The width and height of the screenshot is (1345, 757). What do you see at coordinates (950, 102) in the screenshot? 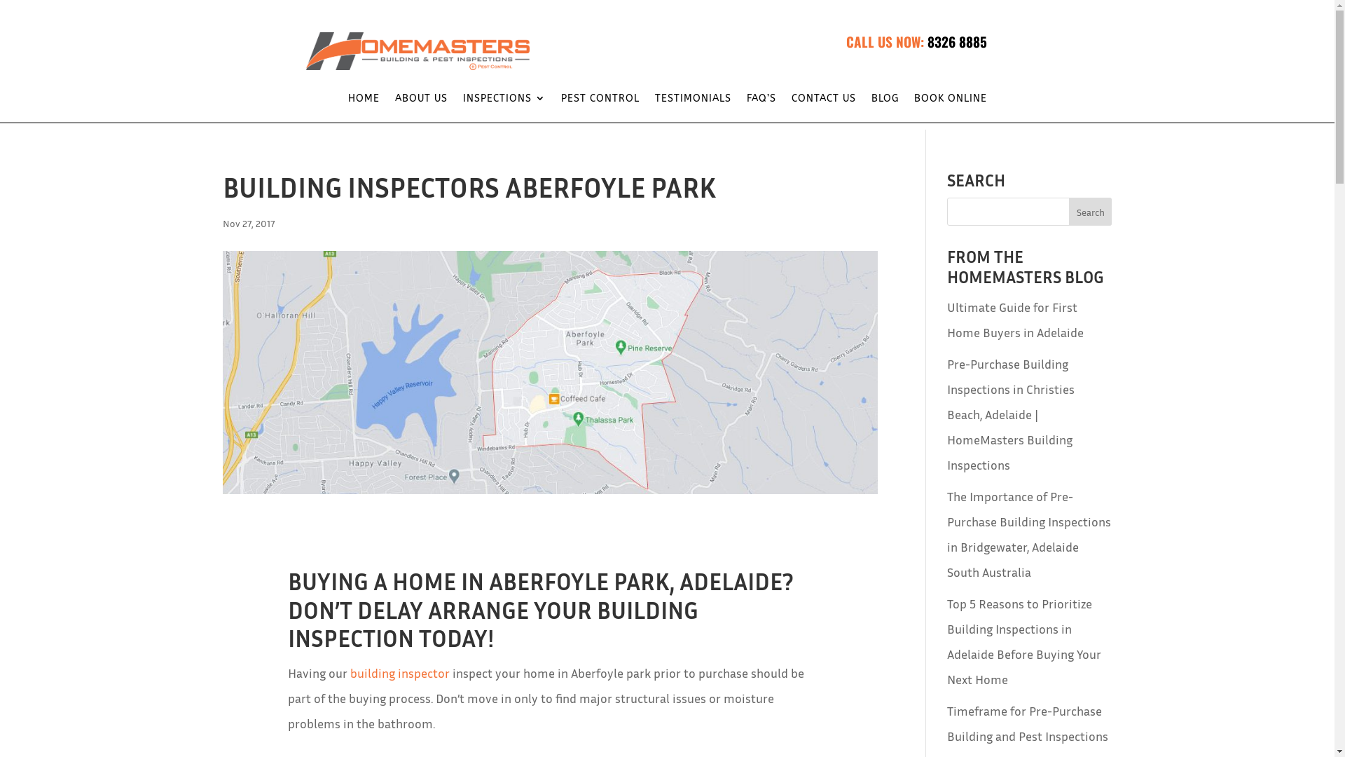
I see `BOOK ONLINE` at bounding box center [950, 102].